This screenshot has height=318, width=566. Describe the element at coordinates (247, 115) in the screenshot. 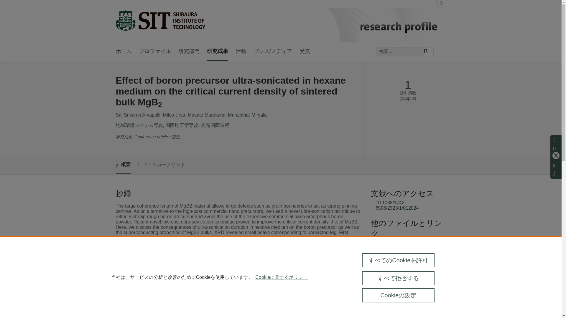

I see `Muralidhar Miryala` at that location.